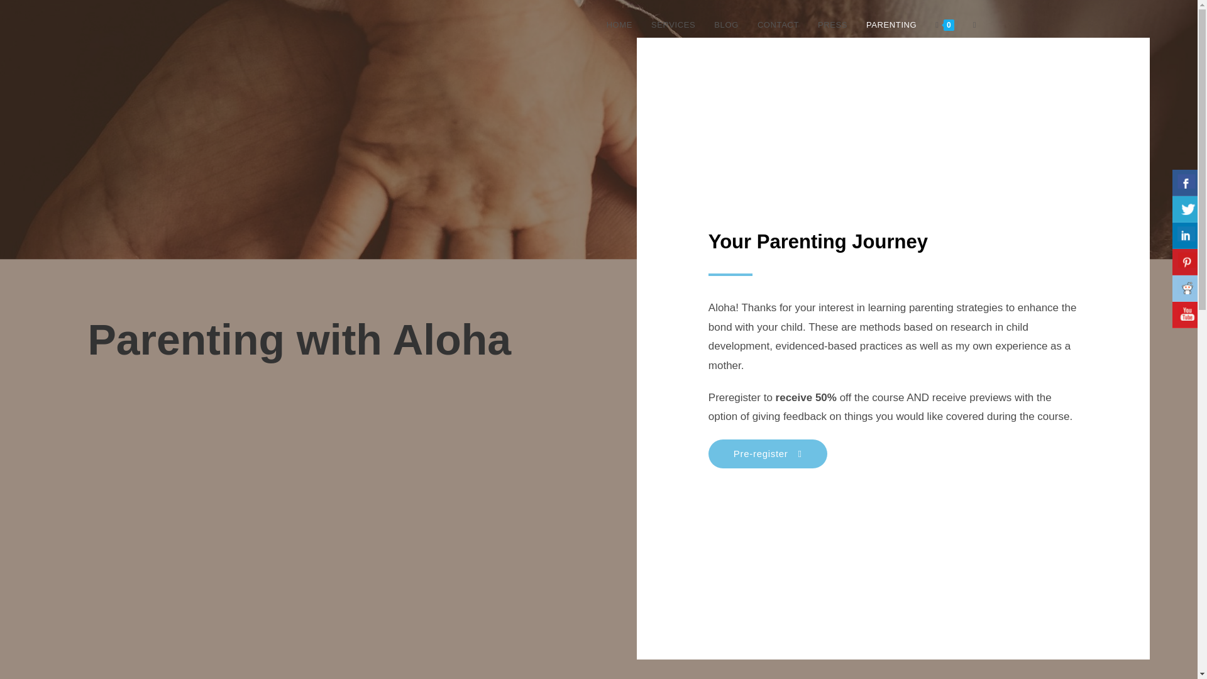 Image resolution: width=1207 pixels, height=679 pixels. What do you see at coordinates (429, 636) in the screenshot?
I see `Home` at bounding box center [429, 636].